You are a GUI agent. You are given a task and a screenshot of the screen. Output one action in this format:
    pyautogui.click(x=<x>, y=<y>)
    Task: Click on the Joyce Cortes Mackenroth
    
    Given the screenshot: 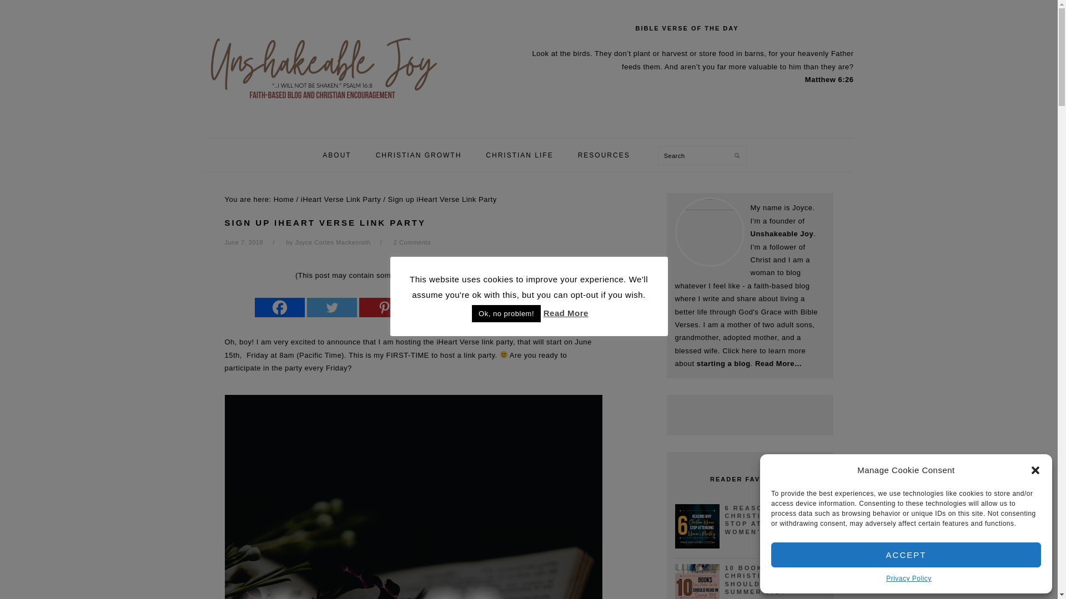 What is the action you would take?
    pyautogui.click(x=332, y=242)
    